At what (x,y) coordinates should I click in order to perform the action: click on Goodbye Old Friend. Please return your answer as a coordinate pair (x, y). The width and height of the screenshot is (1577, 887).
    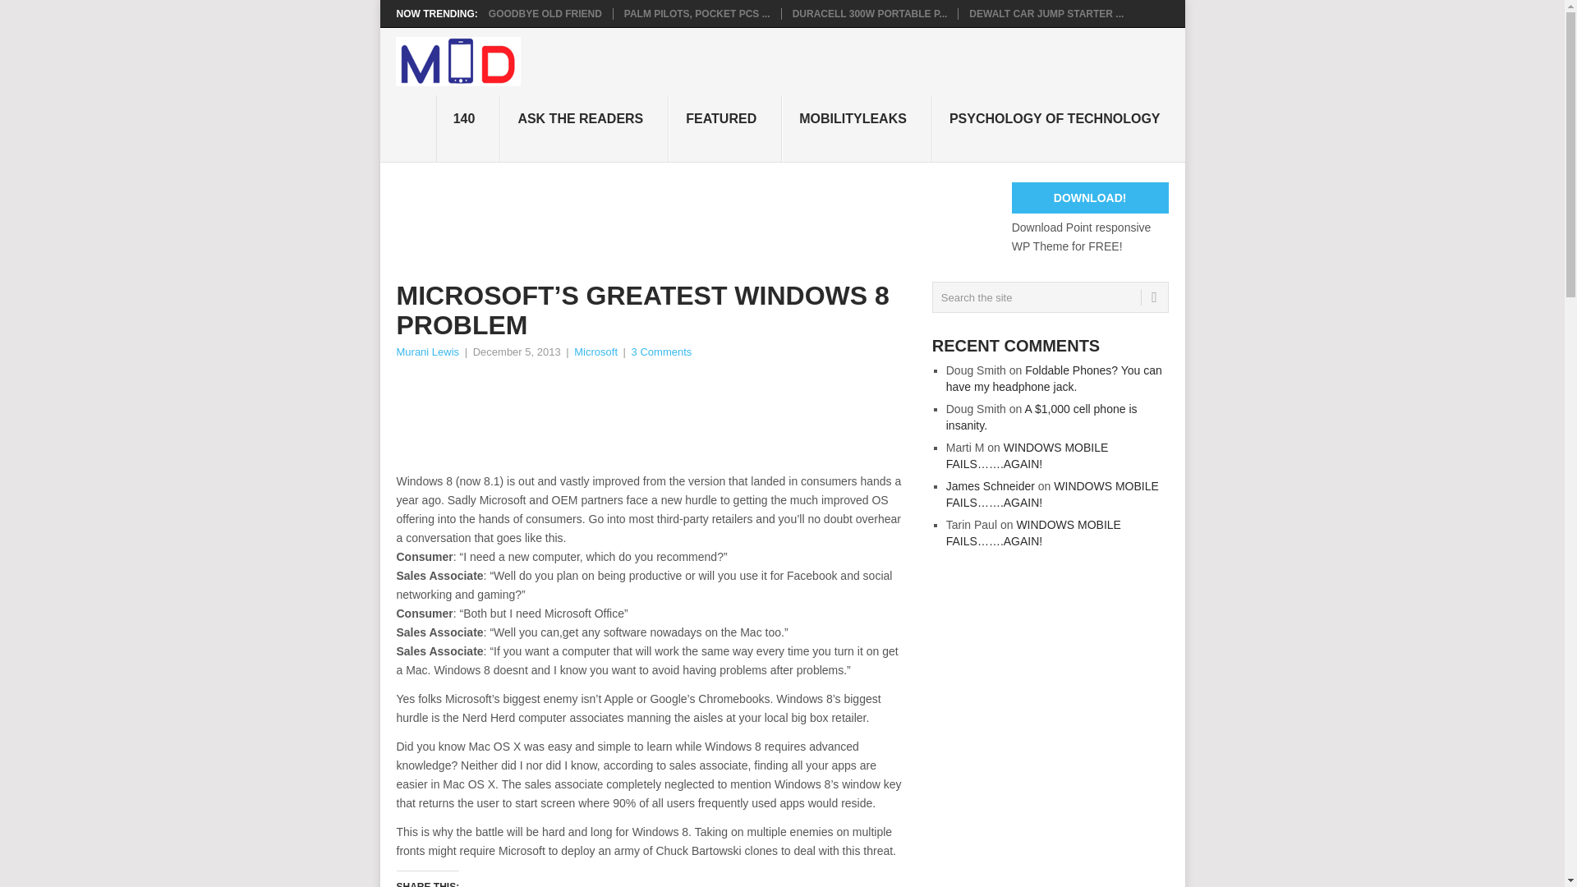
    Looking at the image, I should click on (545, 13).